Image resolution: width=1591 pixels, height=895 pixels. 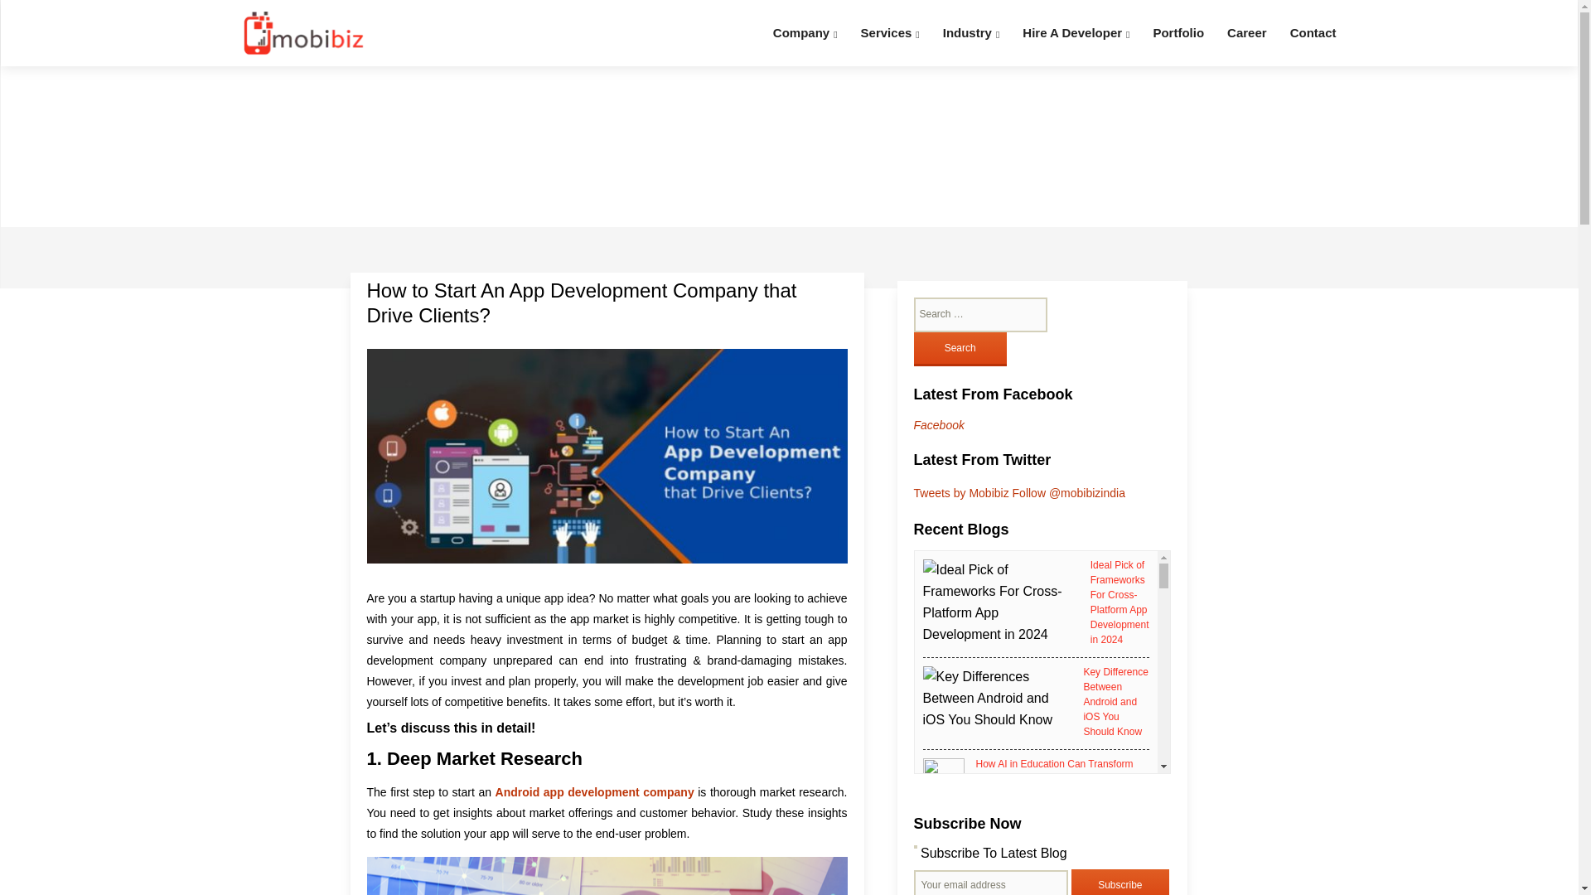 What do you see at coordinates (1090, 830) in the screenshot?
I see `A Comprehensive Guide to IoT in Banking in 2024` at bounding box center [1090, 830].